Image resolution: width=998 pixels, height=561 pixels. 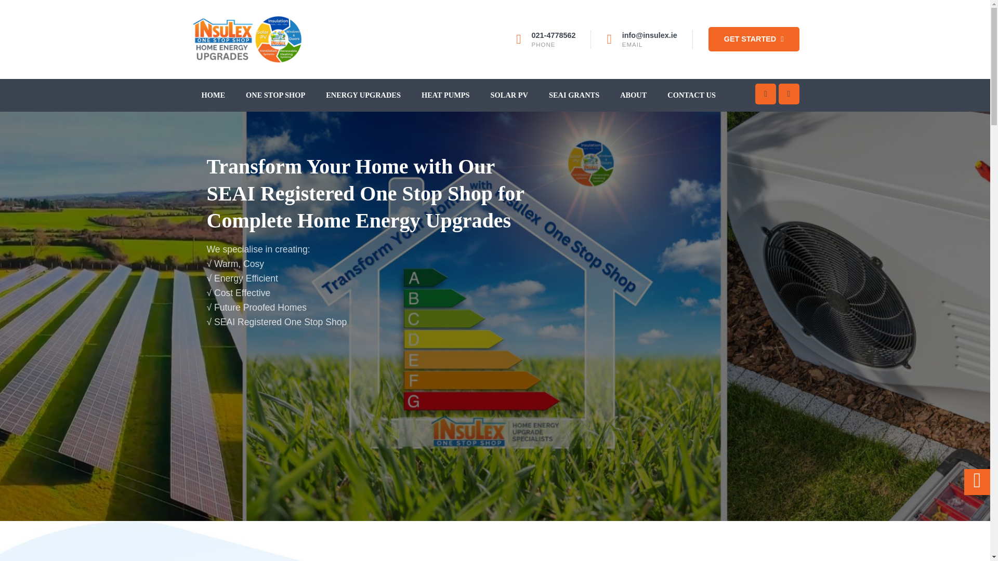 I want to click on CONTACT US, so click(x=691, y=95).